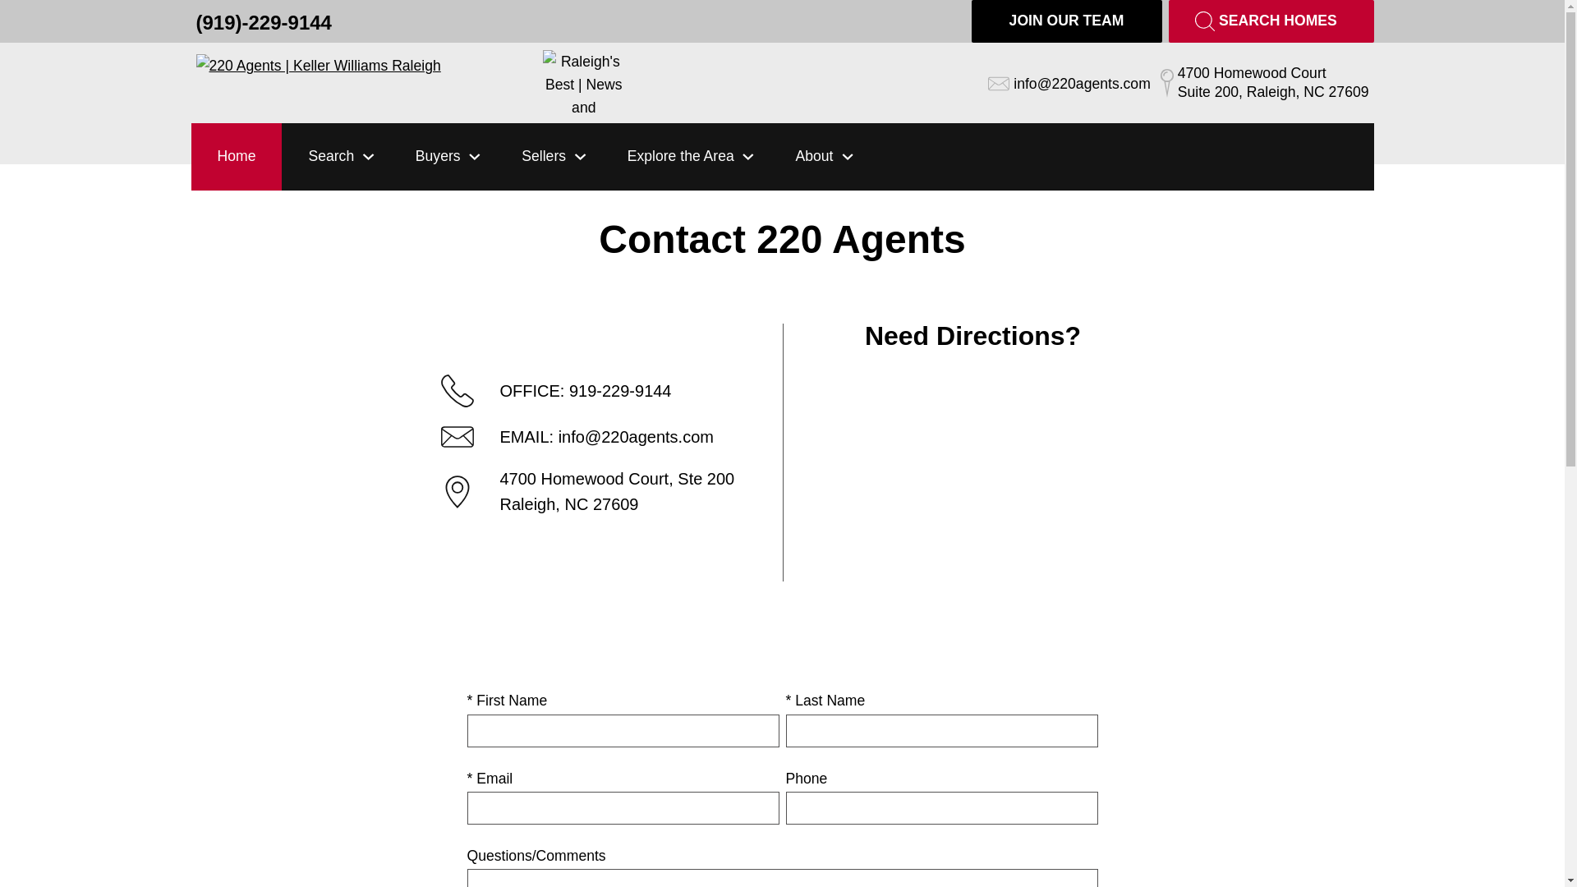 The image size is (1577, 887). What do you see at coordinates (1265, 83) in the screenshot?
I see `4700 Homewood Court
Suite 200, Raleigh, NC 27609` at bounding box center [1265, 83].